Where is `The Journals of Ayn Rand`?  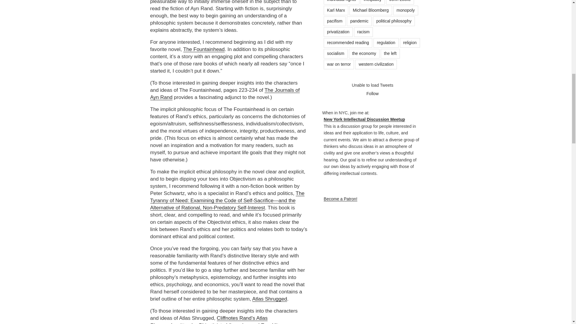 The Journals of Ayn Rand is located at coordinates (224, 93).